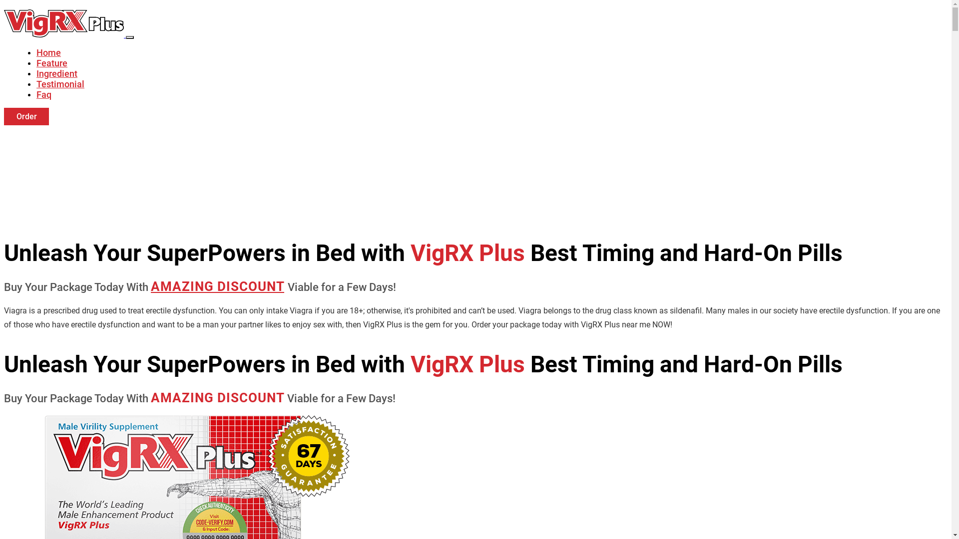  Describe the element at coordinates (52, 63) in the screenshot. I see `Feature` at that location.